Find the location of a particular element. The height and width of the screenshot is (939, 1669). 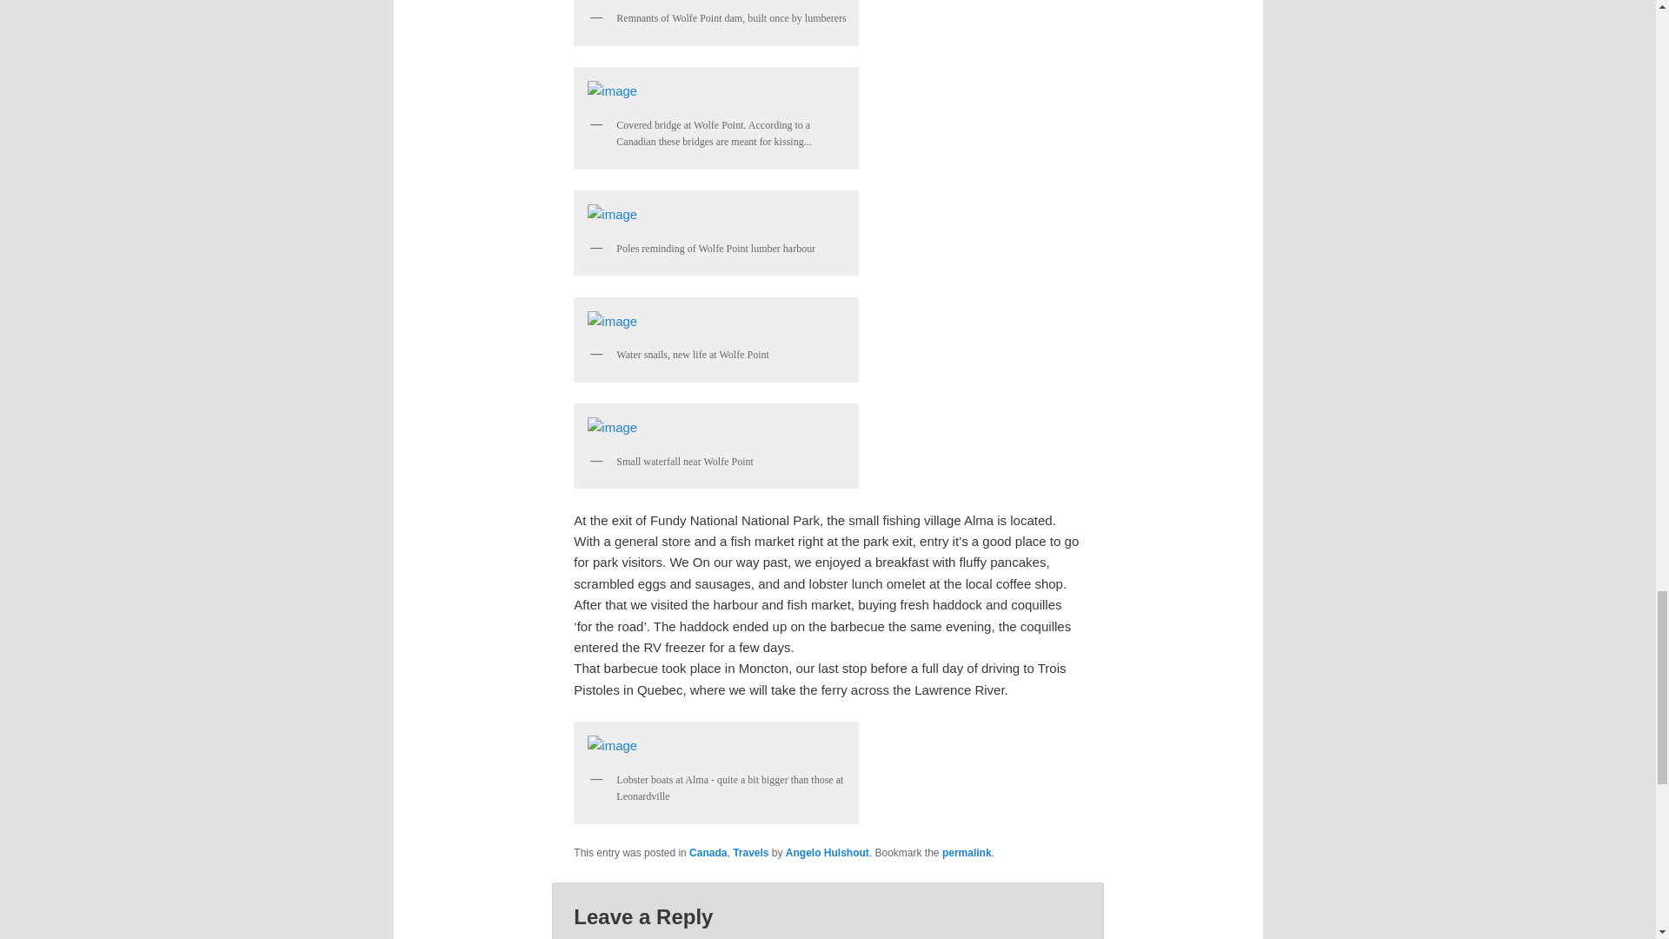

Angelo Hulshout is located at coordinates (828, 853).